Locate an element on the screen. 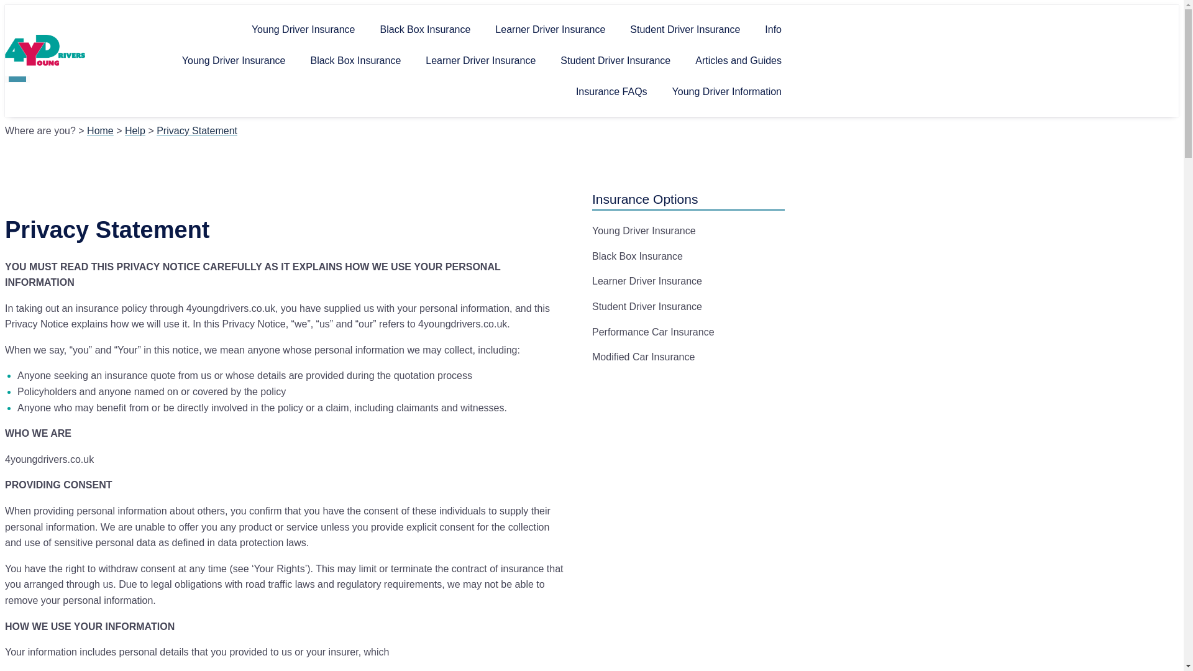  Home is located at coordinates (100, 130).